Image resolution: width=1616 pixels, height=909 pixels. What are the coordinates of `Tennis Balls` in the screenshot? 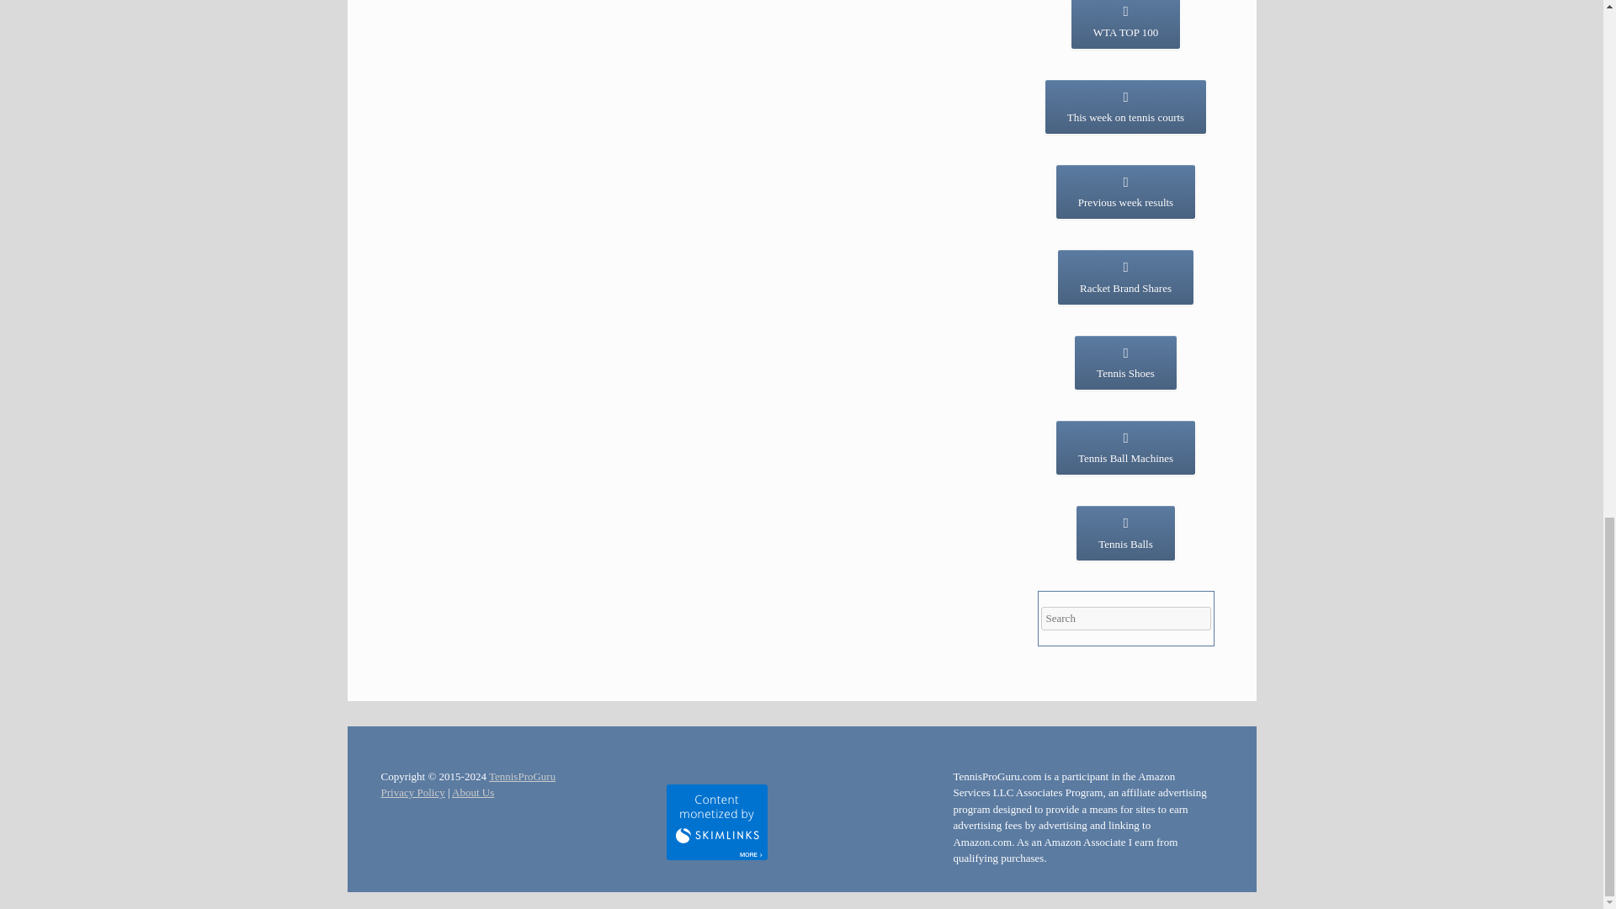 It's located at (1124, 533).